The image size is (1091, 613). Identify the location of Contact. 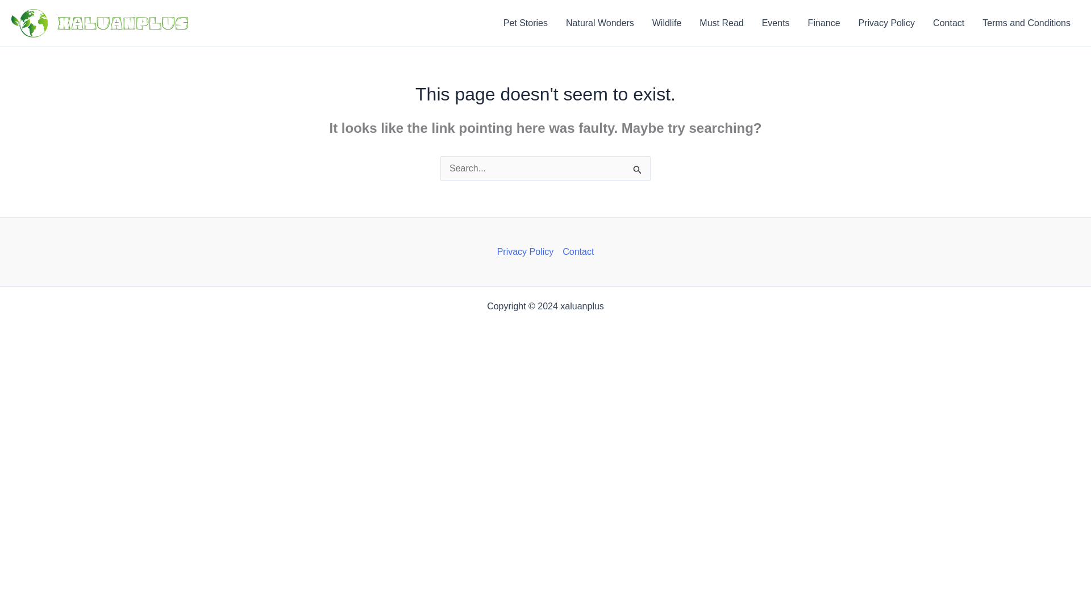
(948, 23).